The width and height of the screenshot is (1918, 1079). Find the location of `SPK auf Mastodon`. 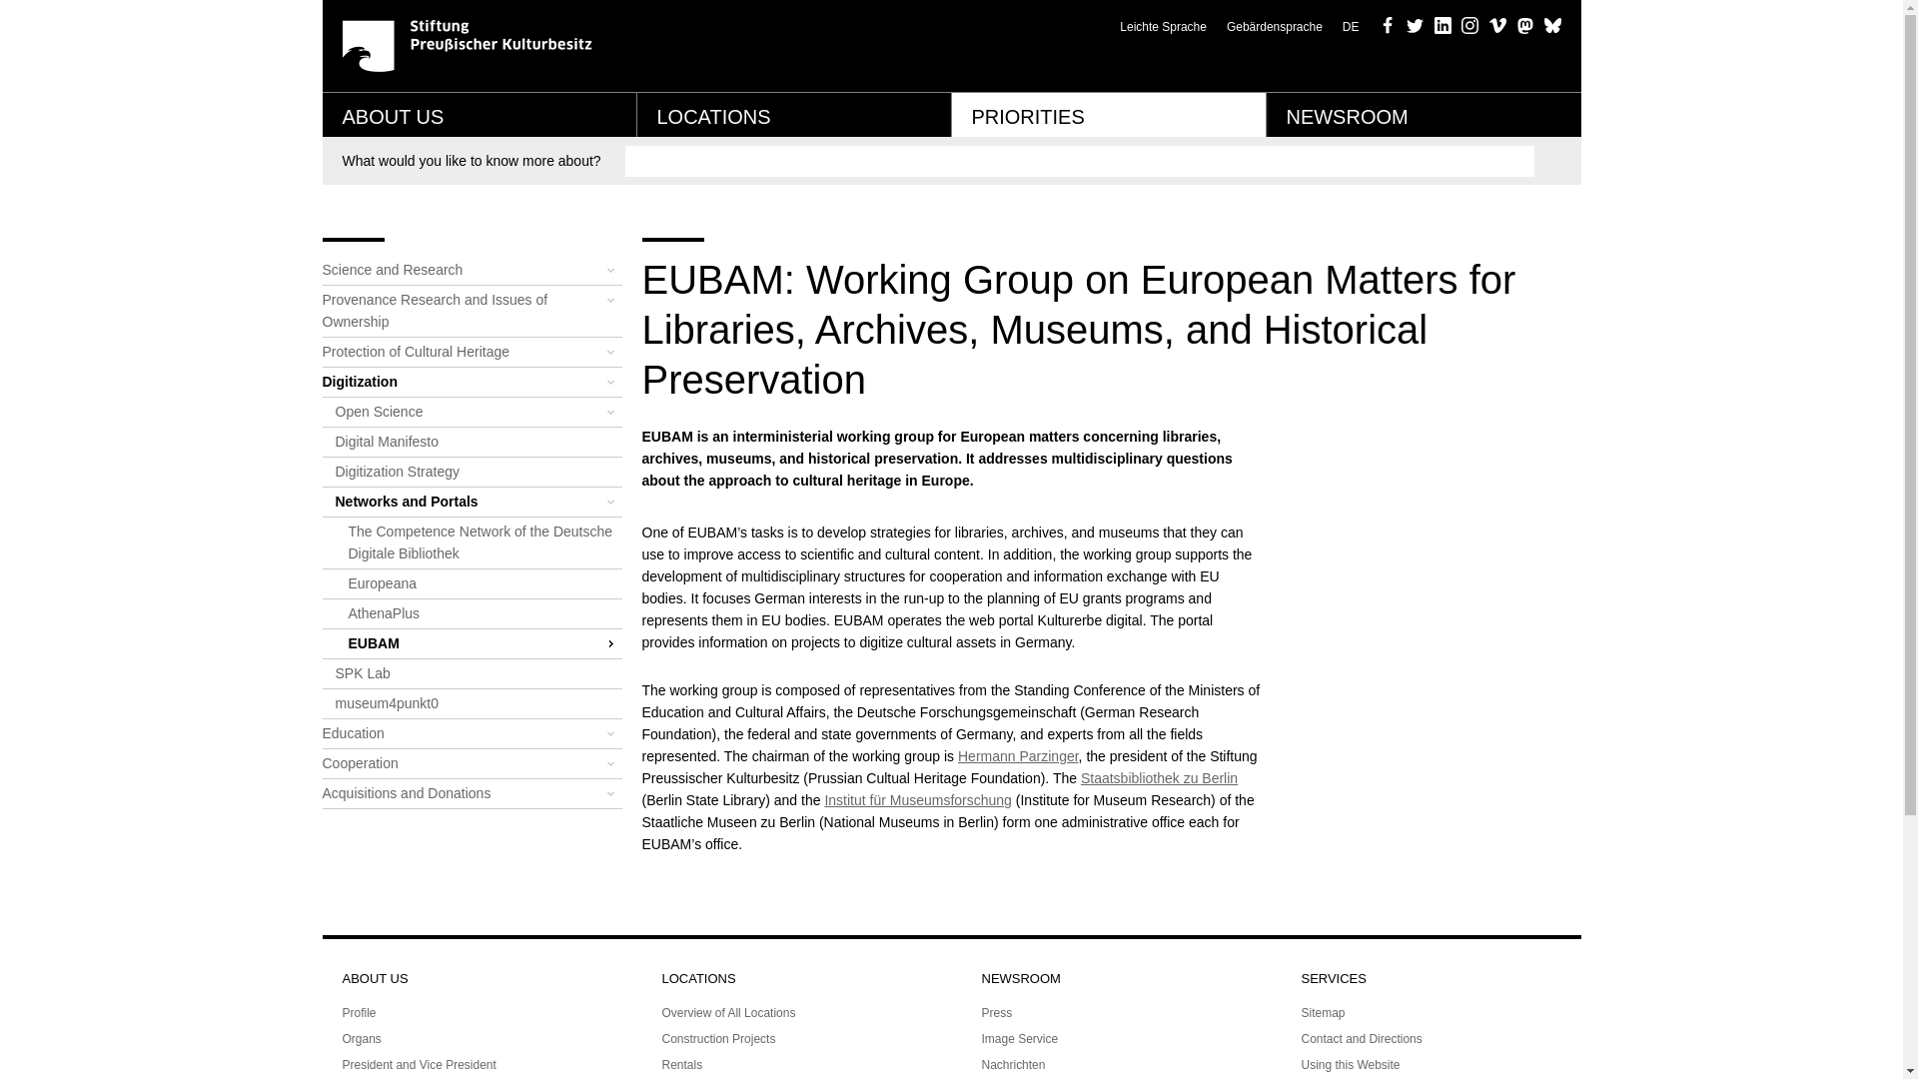

SPK auf Mastodon is located at coordinates (1524, 25).